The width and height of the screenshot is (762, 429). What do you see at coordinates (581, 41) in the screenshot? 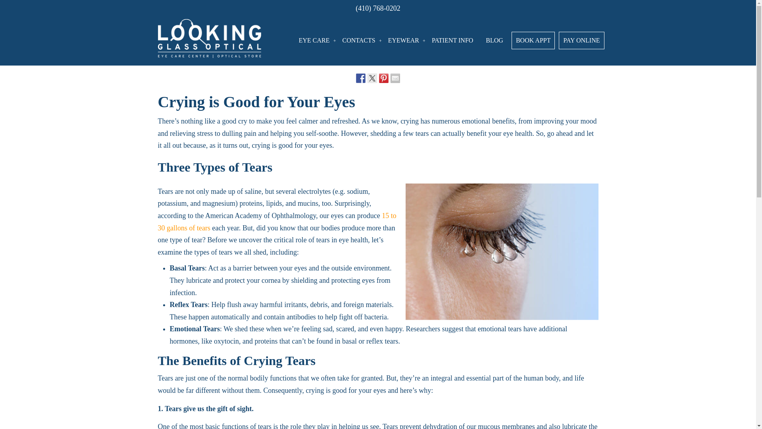
I see `PAY ONLINE` at bounding box center [581, 41].